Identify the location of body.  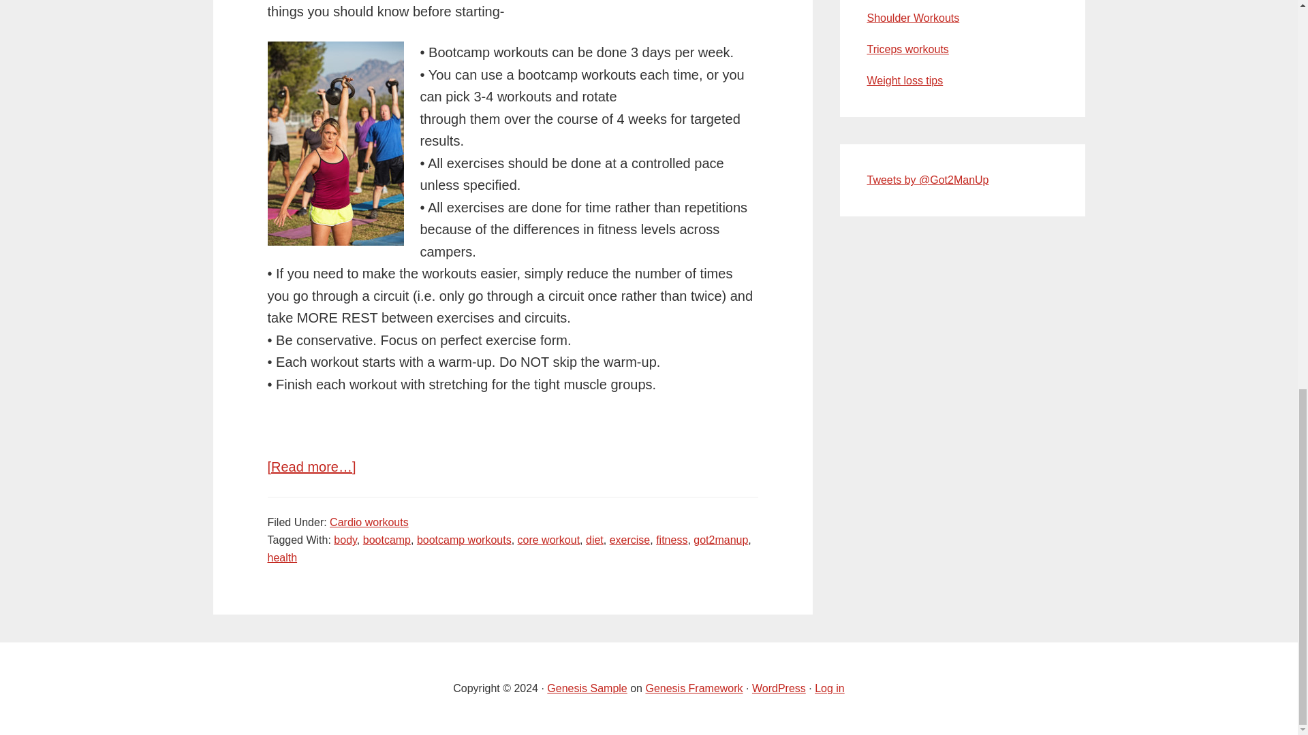
(345, 540).